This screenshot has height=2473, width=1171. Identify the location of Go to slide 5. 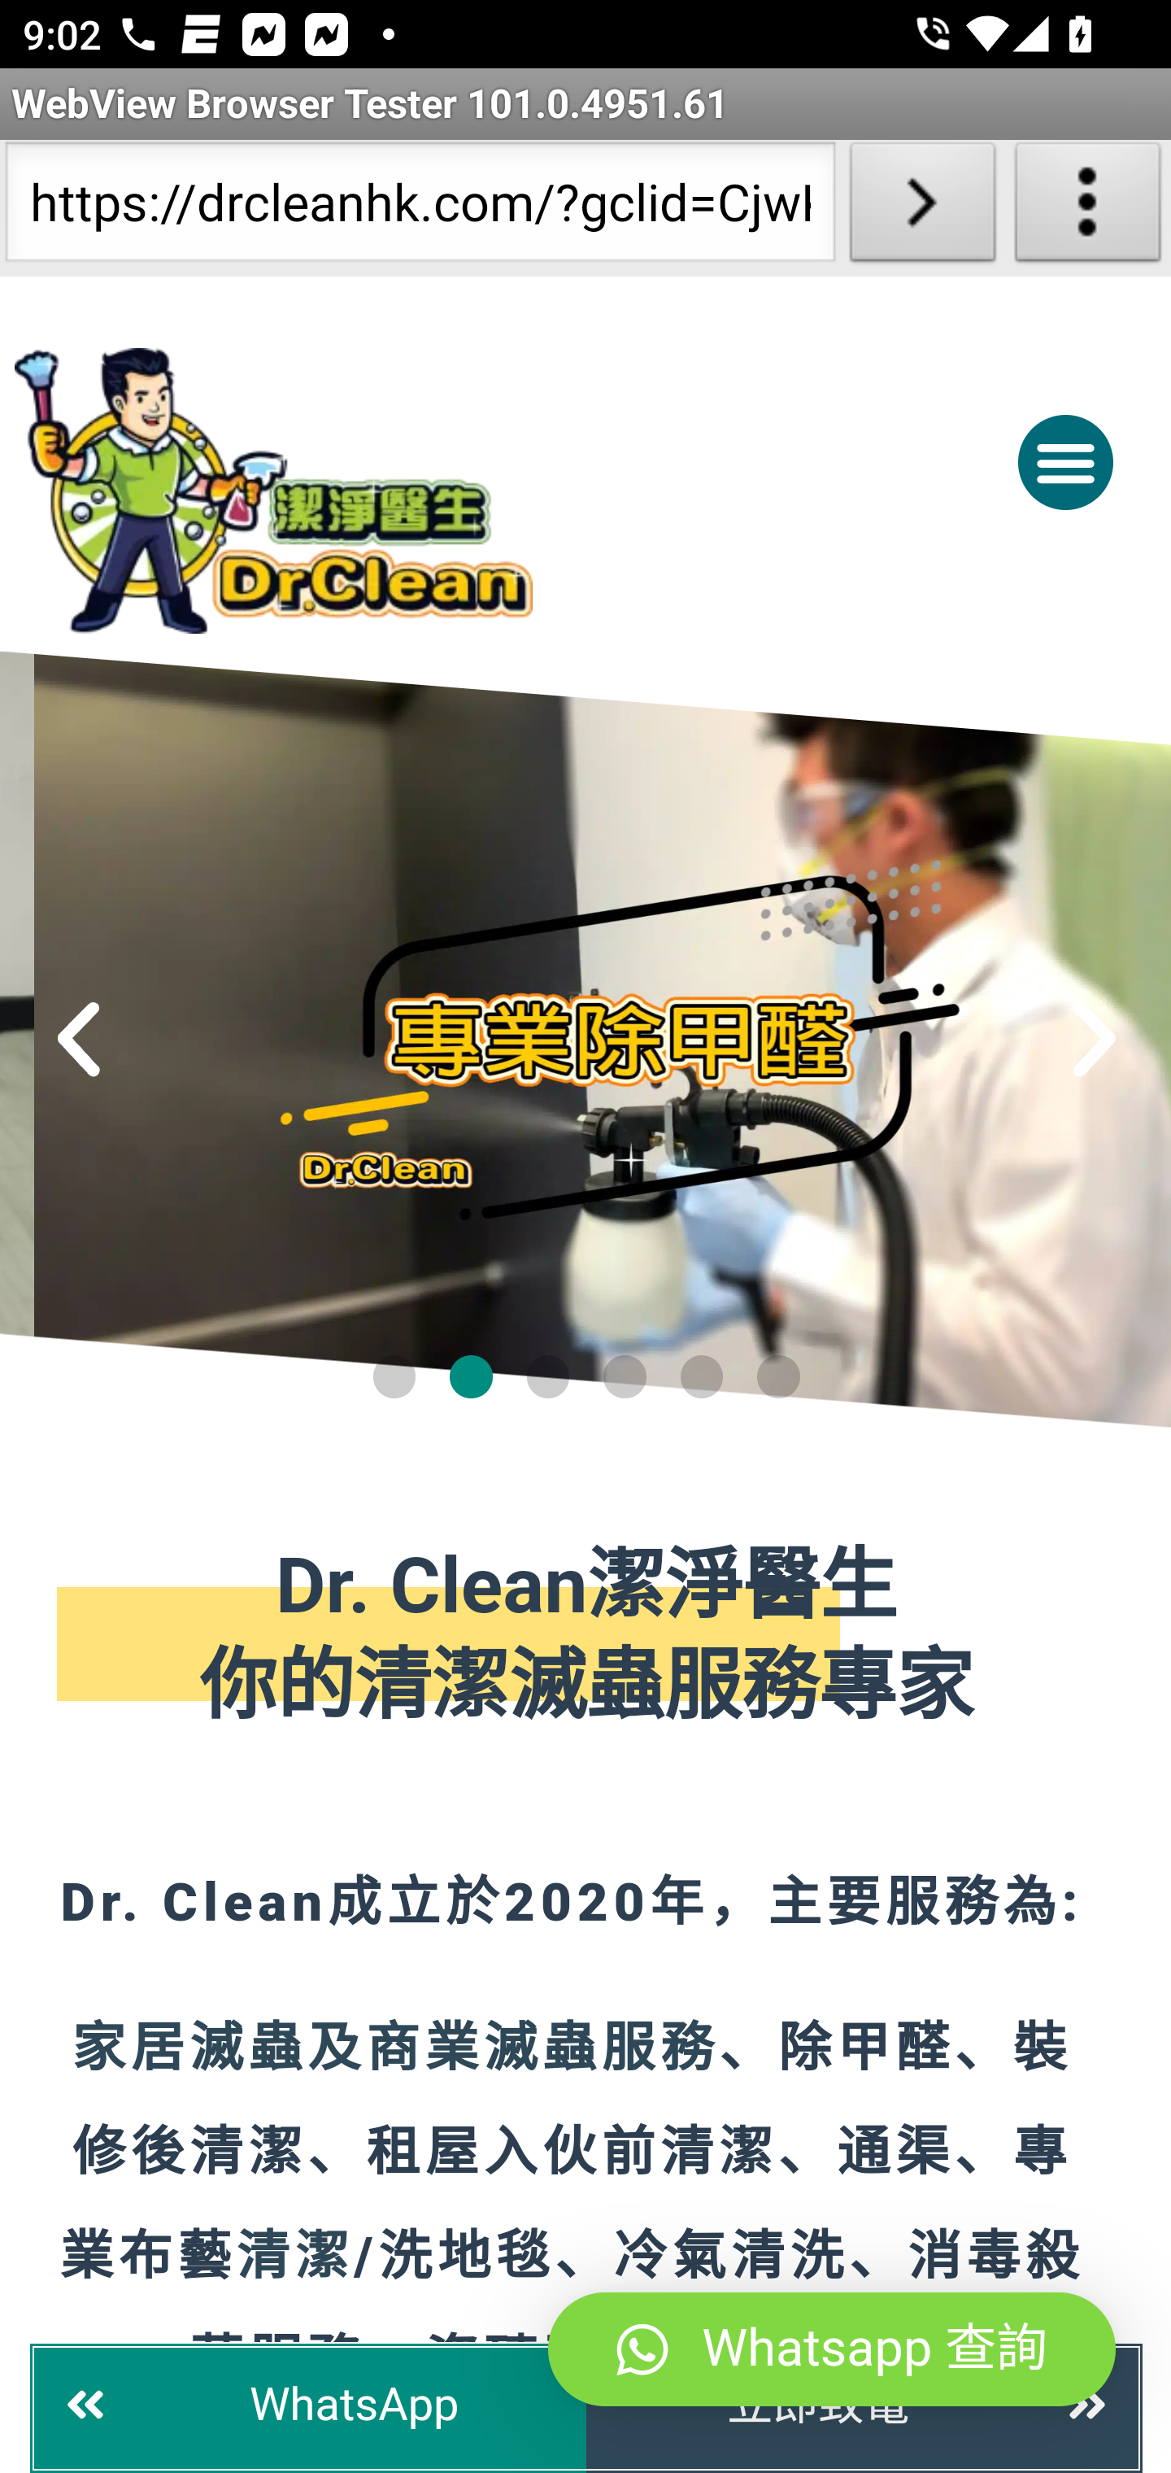
(701, 1376).